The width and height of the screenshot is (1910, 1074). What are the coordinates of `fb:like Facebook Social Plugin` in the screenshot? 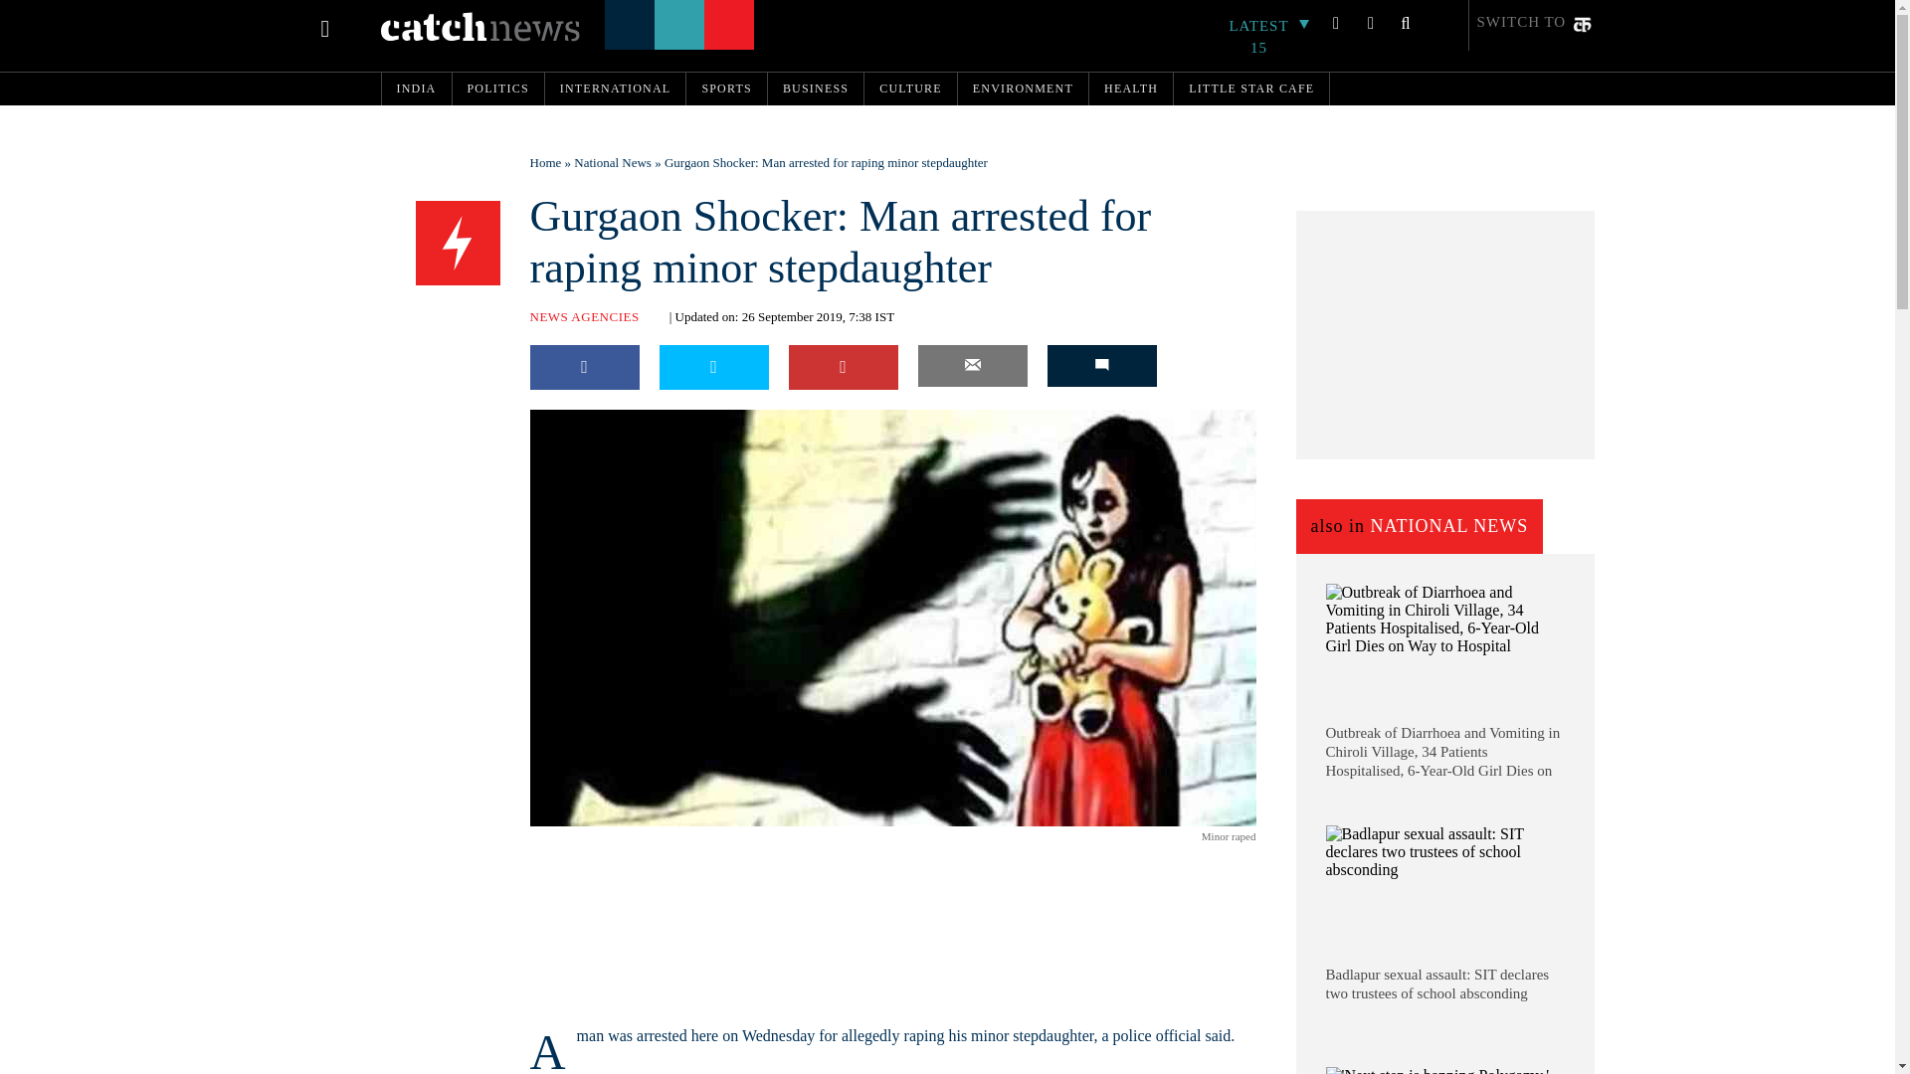 It's located at (553, 839).